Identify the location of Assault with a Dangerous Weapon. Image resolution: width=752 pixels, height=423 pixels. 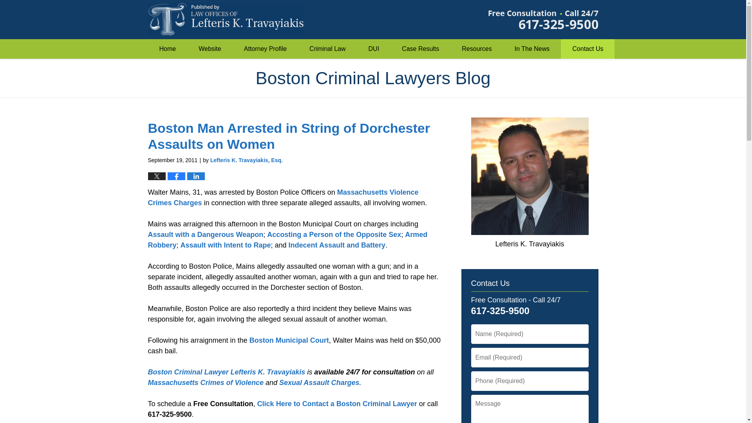
(206, 234).